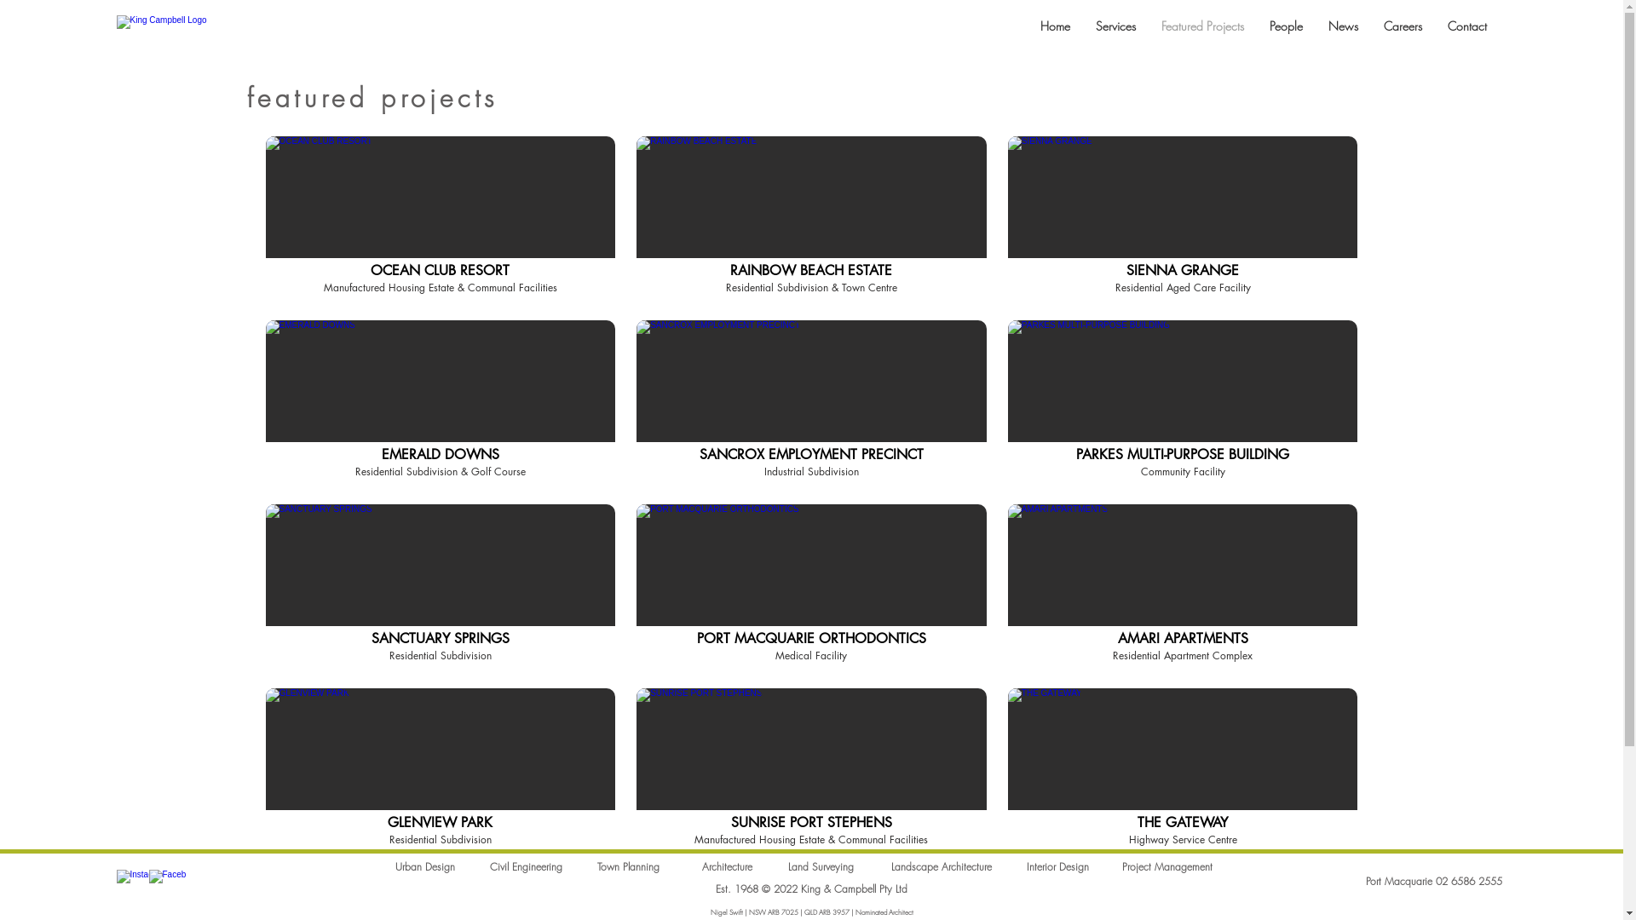 Image resolution: width=1636 pixels, height=920 pixels. Describe the element at coordinates (1055, 26) in the screenshot. I see `Home` at that location.